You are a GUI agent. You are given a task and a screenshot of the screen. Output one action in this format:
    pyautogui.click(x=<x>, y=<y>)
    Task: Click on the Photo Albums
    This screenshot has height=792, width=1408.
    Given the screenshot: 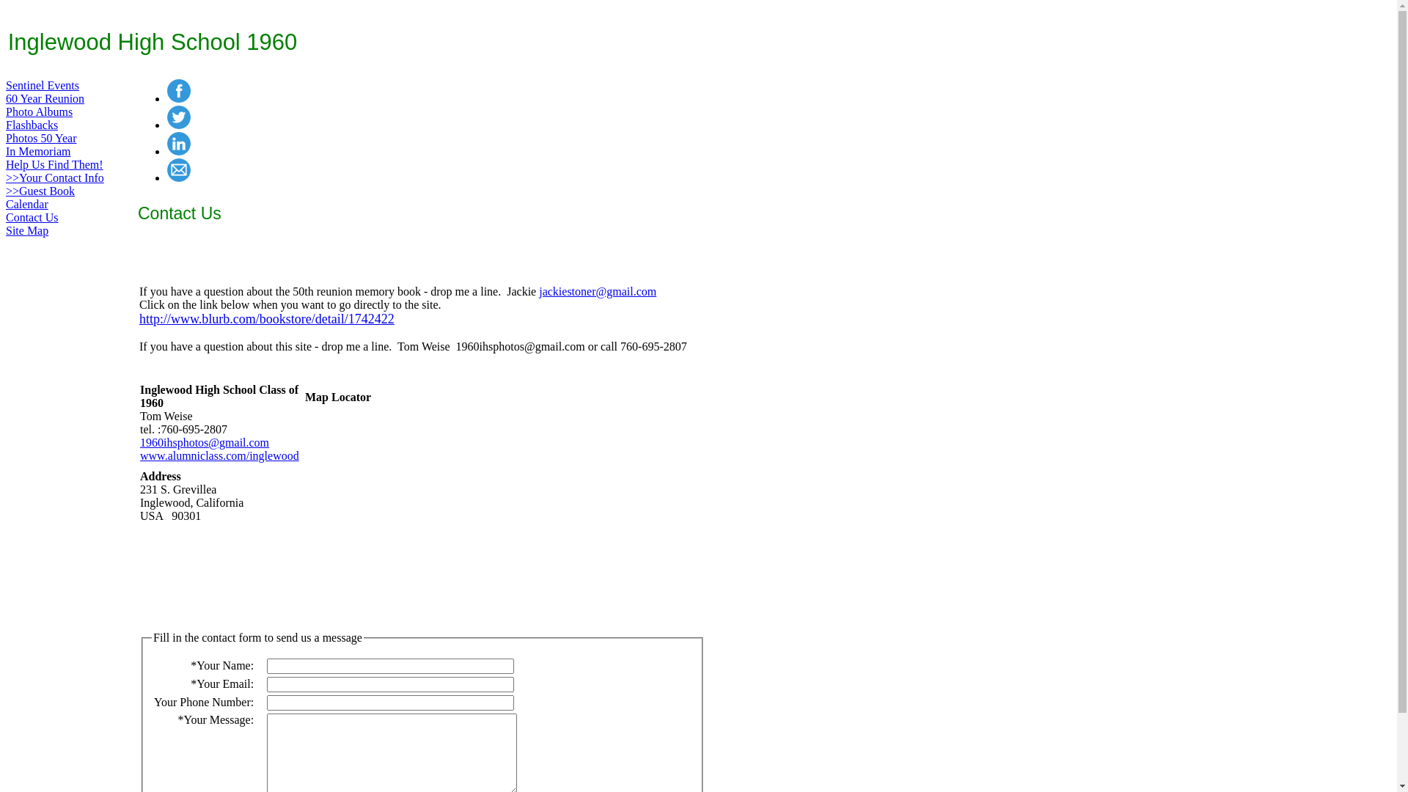 What is the action you would take?
    pyautogui.click(x=40, y=111)
    